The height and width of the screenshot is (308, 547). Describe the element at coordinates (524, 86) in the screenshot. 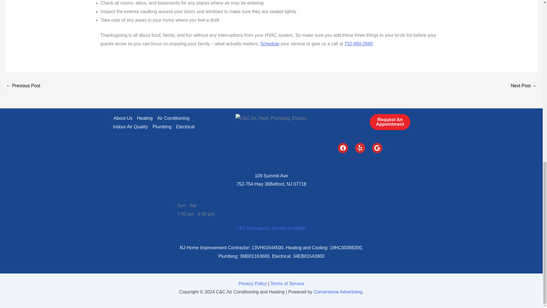

I see `How Safe Is New Jersey Water?` at that location.